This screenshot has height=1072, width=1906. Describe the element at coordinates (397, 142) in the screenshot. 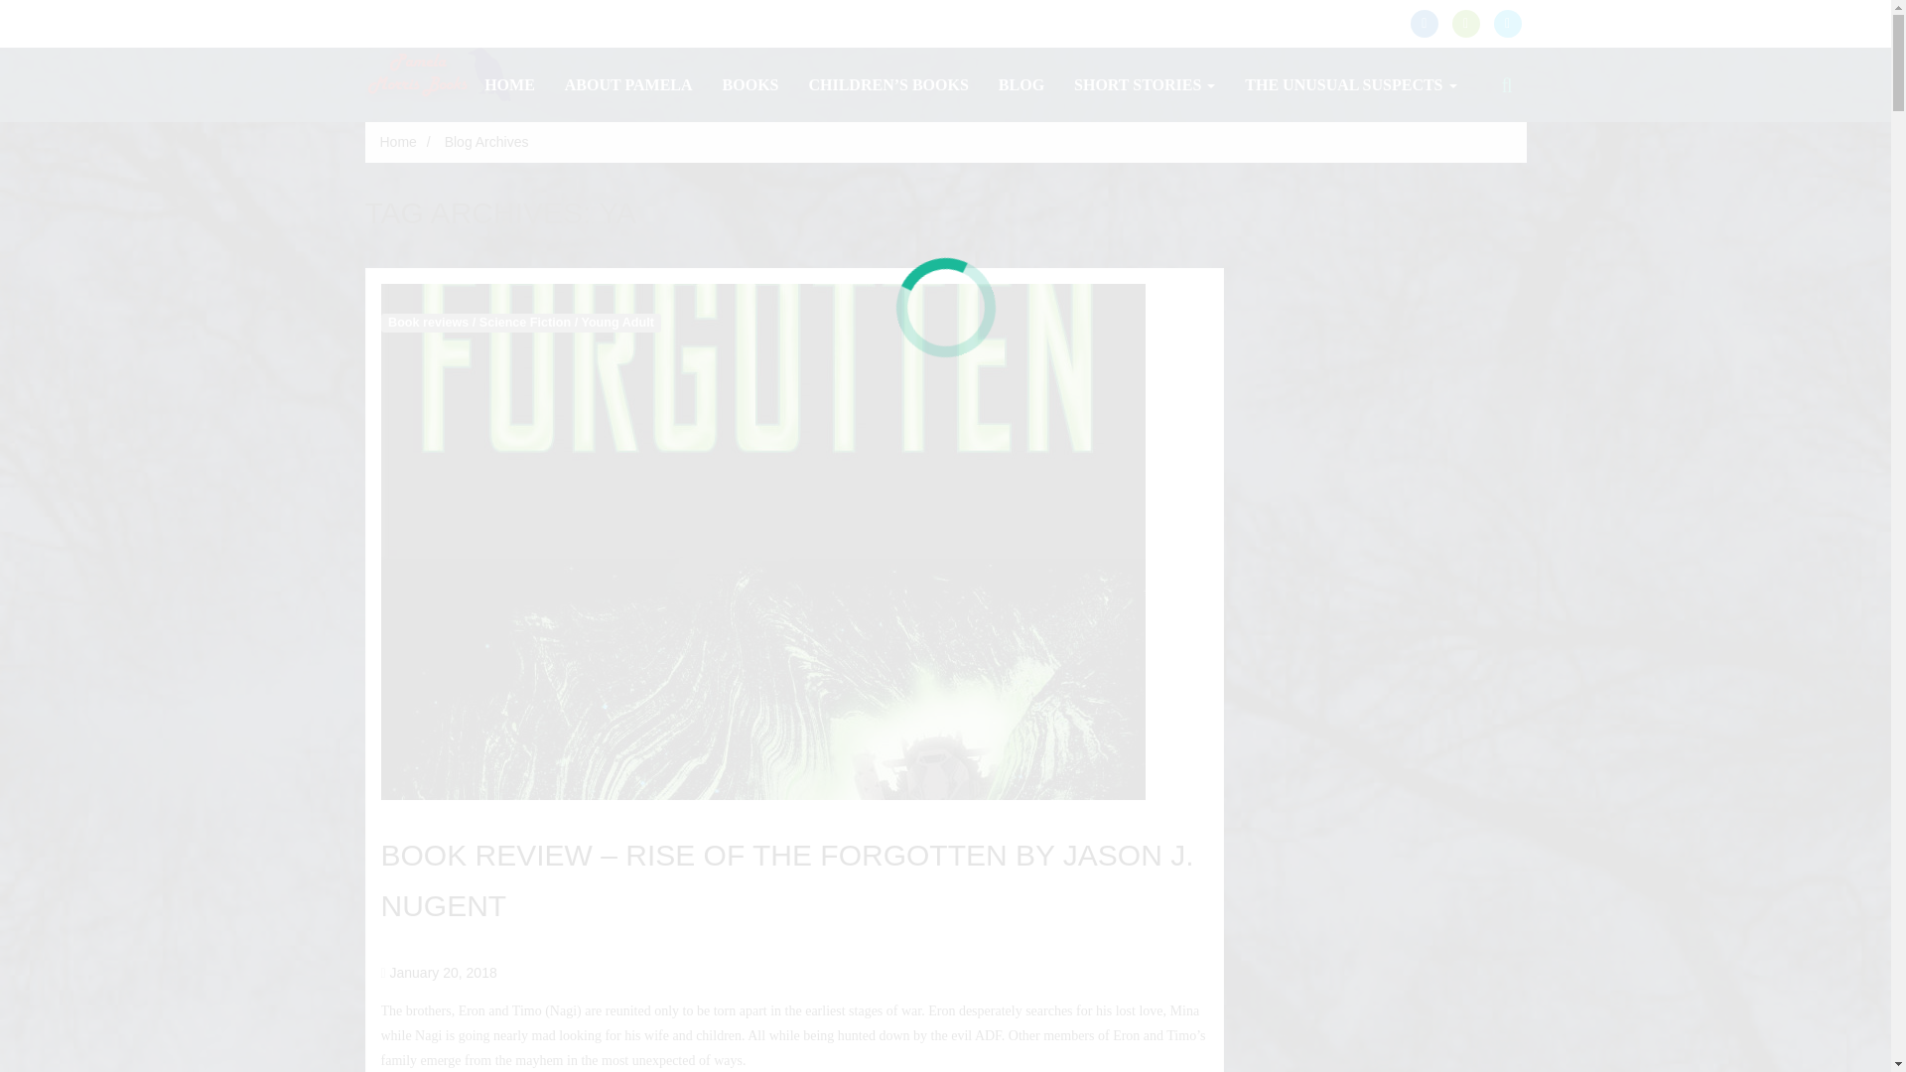

I see `Home` at that location.